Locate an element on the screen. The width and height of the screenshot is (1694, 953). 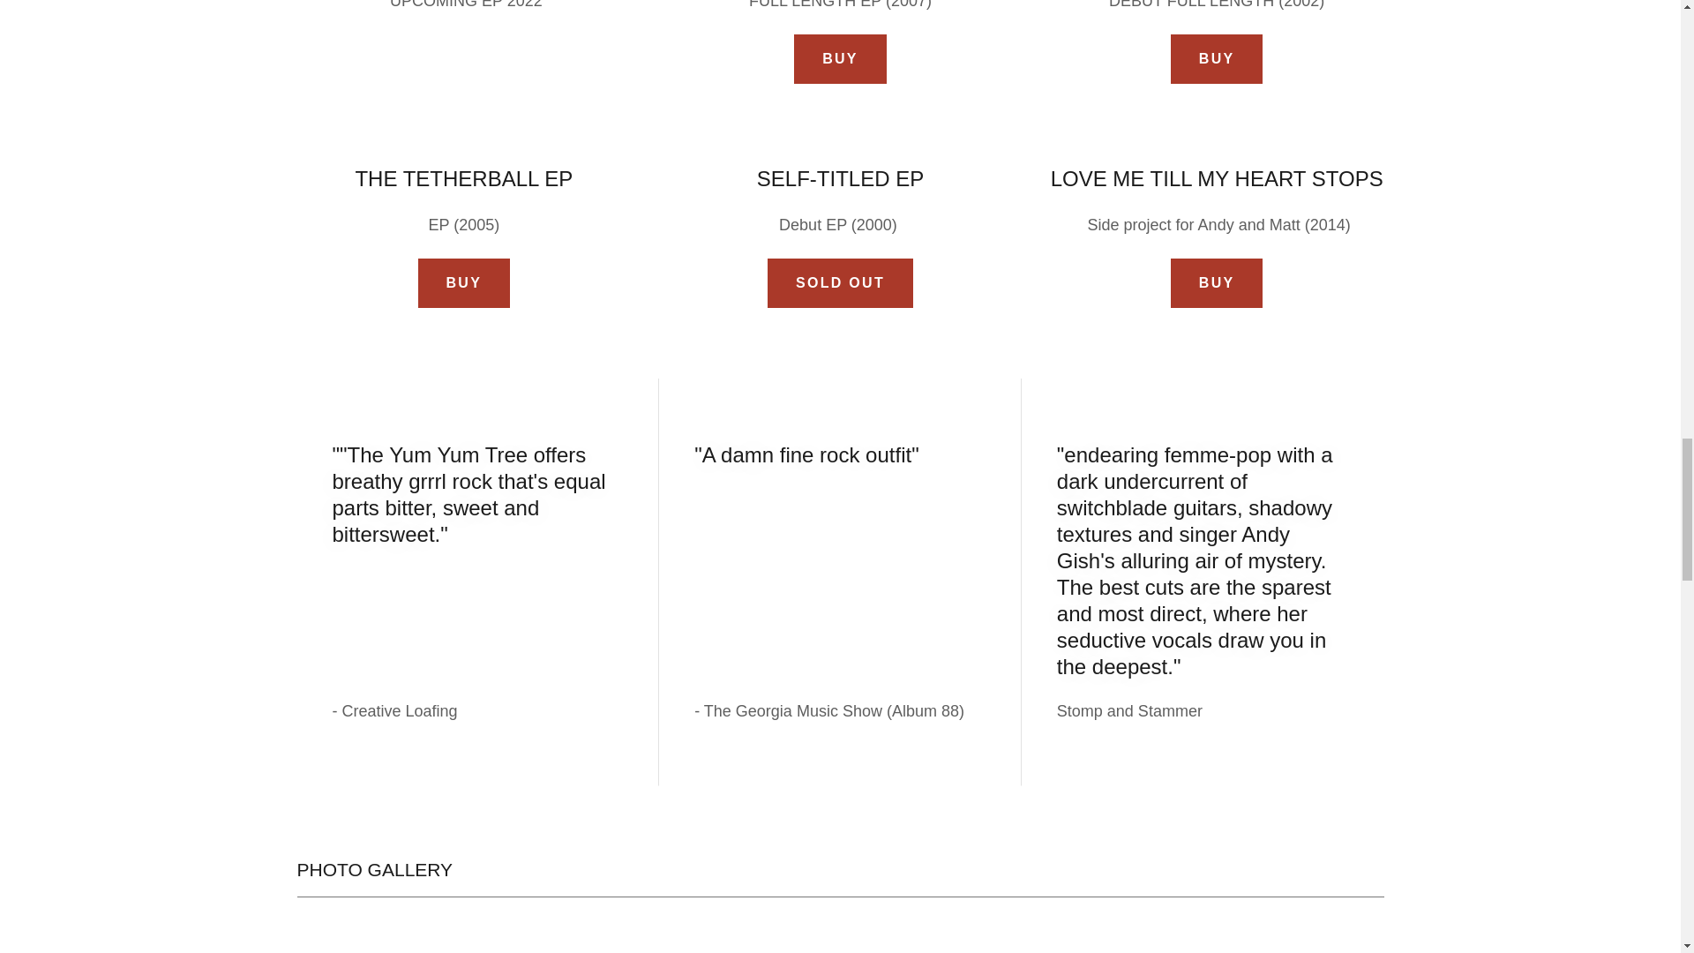
BUY is located at coordinates (1217, 58).